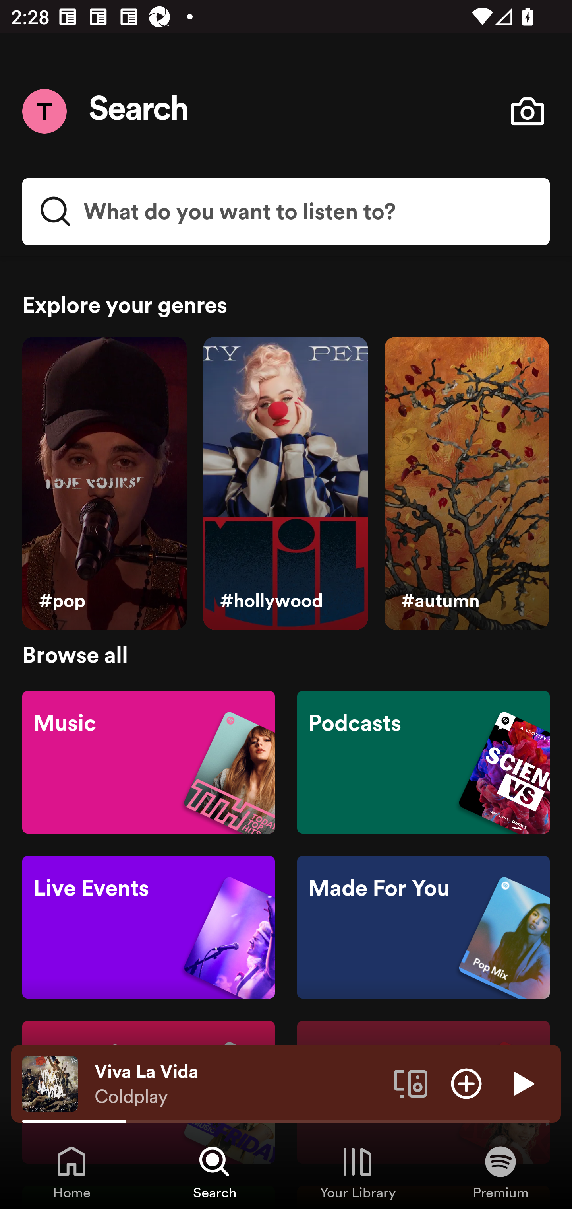  What do you see at coordinates (522, 1083) in the screenshot?
I see `Play` at bounding box center [522, 1083].